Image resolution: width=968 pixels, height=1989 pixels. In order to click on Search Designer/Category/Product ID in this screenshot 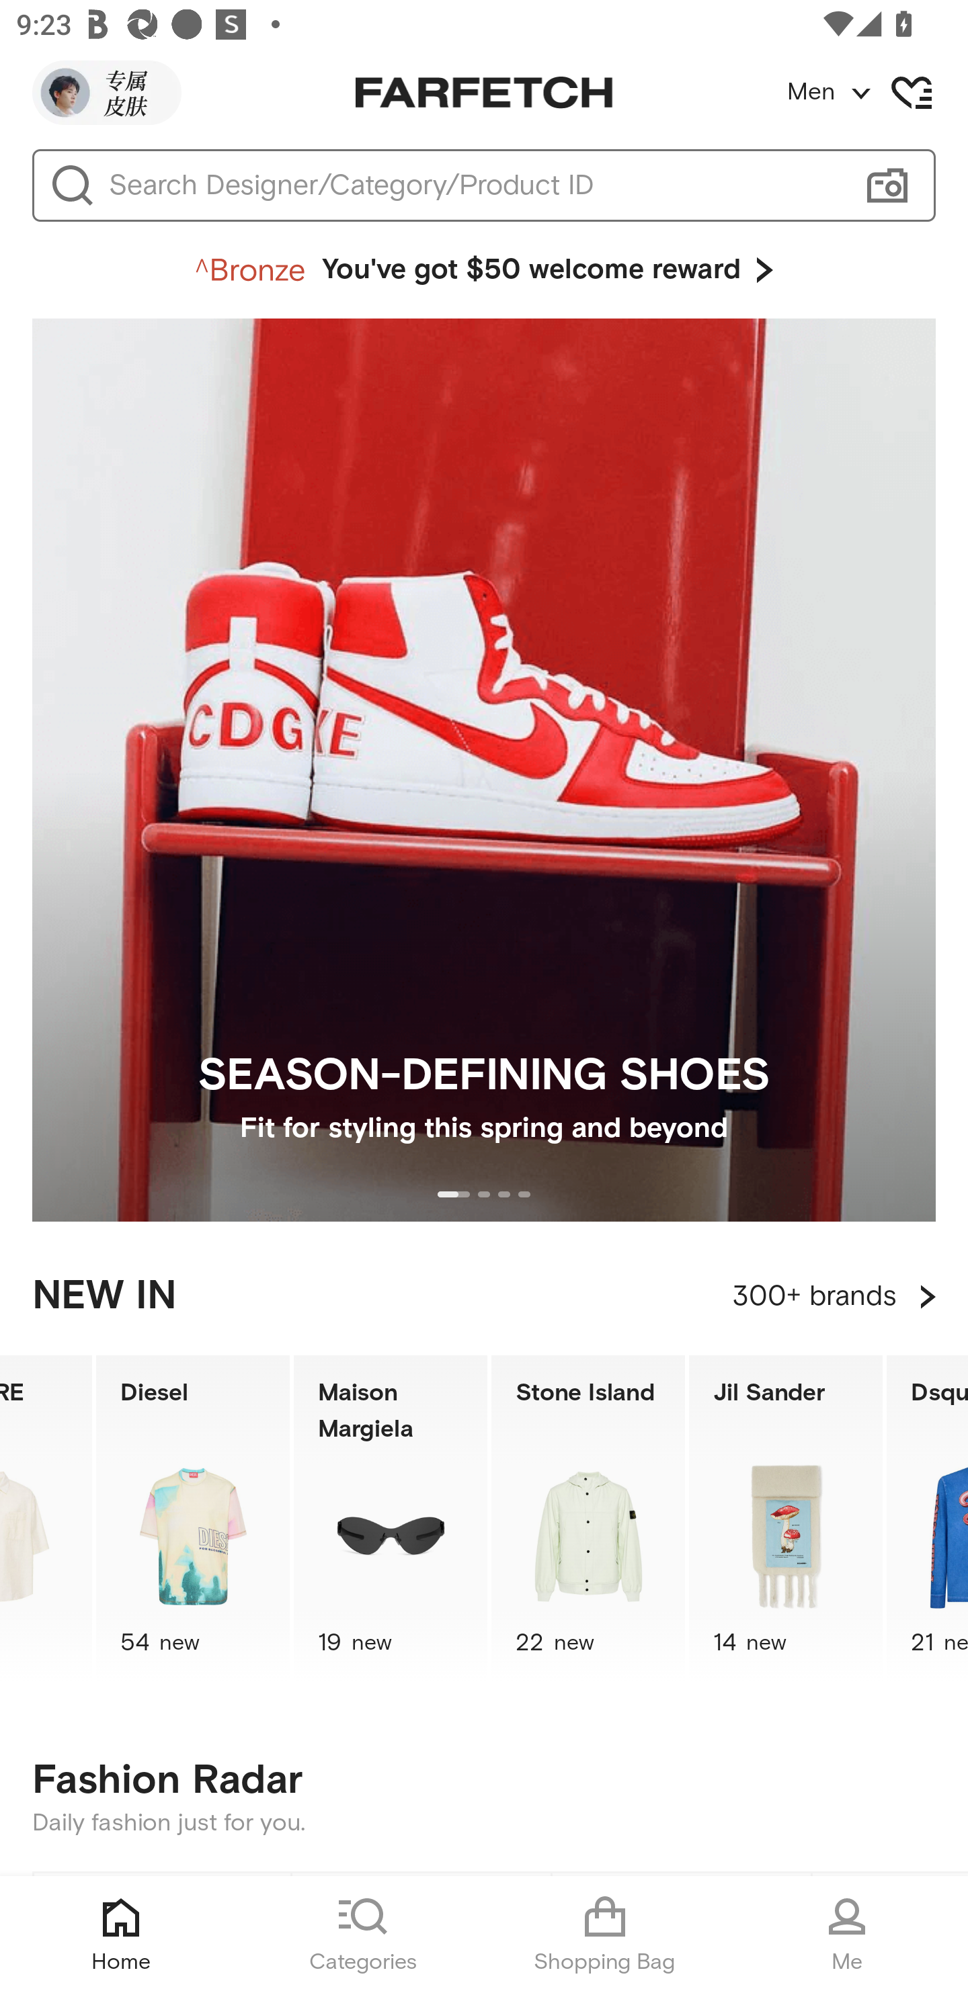, I will do `click(473, 185)`.